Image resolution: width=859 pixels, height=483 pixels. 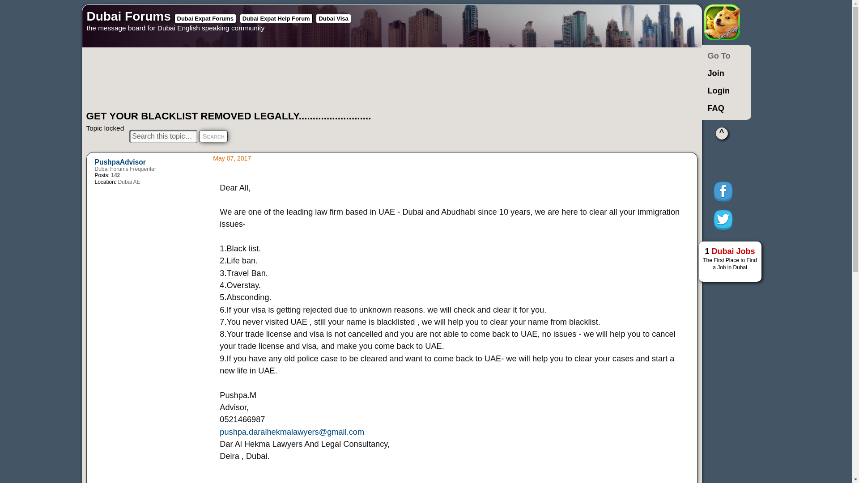 What do you see at coordinates (721, 133) in the screenshot?
I see `Top` at bounding box center [721, 133].